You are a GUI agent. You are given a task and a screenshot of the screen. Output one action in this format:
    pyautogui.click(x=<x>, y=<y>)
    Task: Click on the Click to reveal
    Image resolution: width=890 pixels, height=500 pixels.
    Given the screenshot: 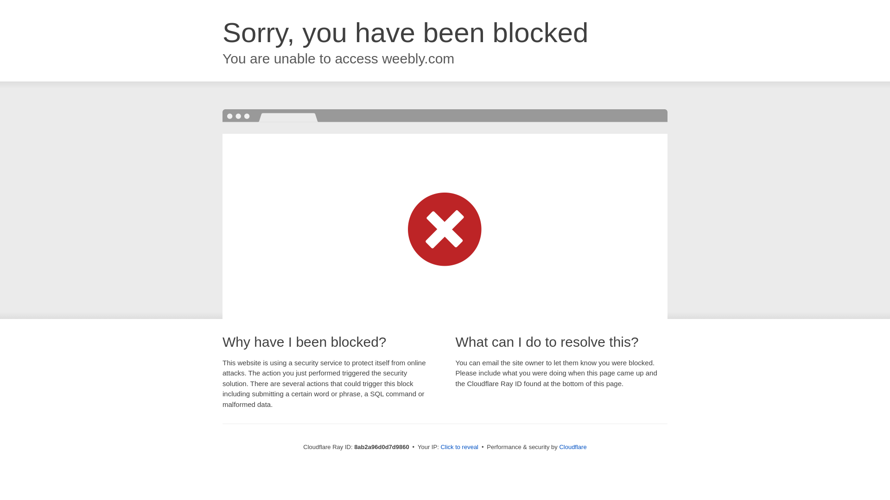 What is the action you would take?
    pyautogui.click(x=459, y=447)
    